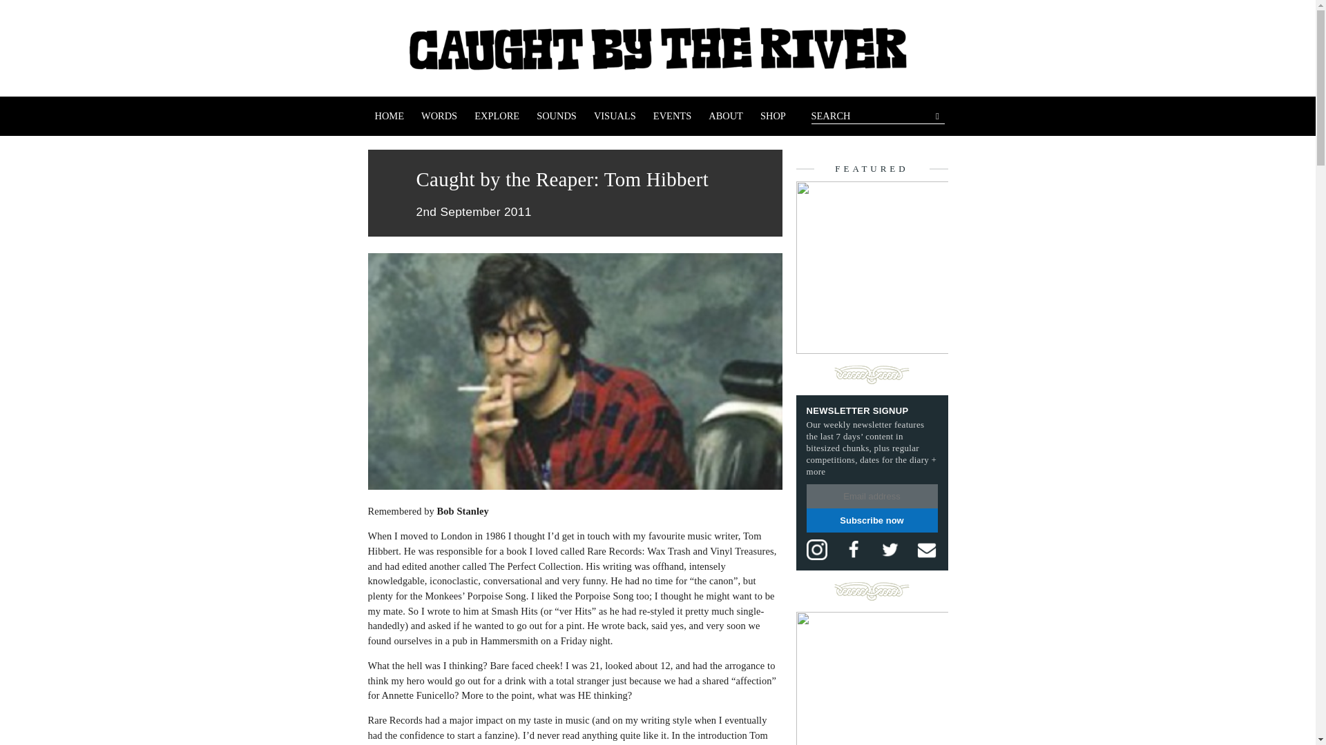 Image resolution: width=1326 pixels, height=745 pixels. What do you see at coordinates (615, 116) in the screenshot?
I see `VISUALS` at bounding box center [615, 116].